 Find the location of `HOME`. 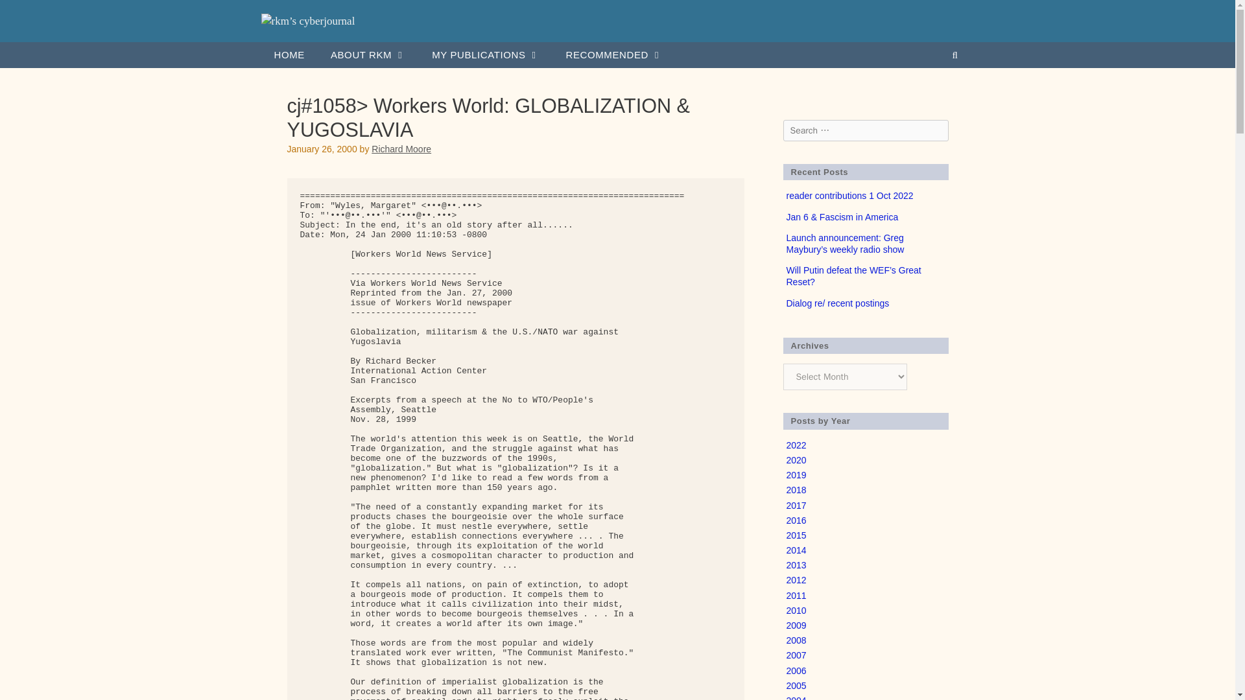

HOME is located at coordinates (289, 54).